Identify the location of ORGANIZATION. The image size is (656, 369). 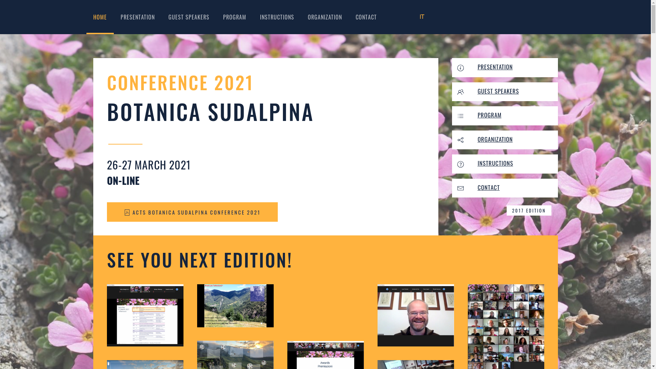
(325, 17).